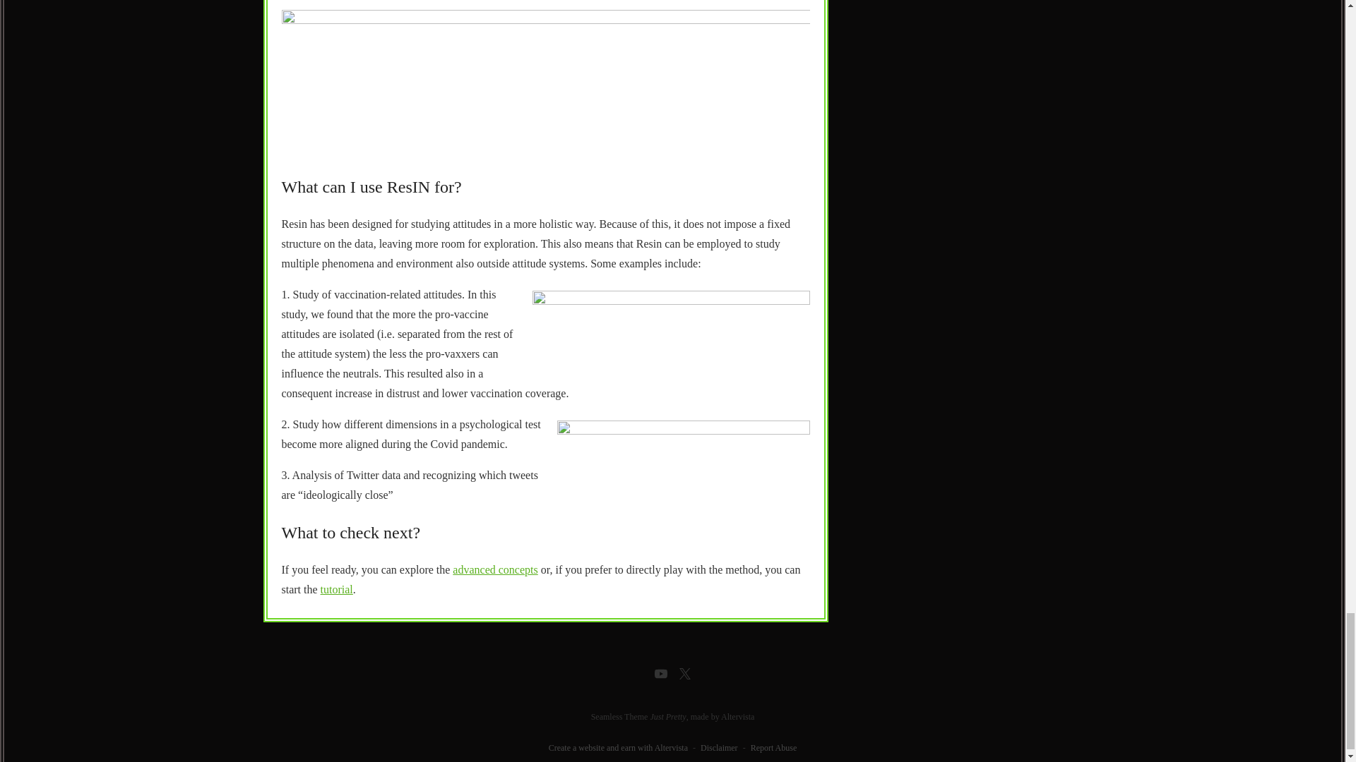 Image resolution: width=1356 pixels, height=762 pixels. I want to click on advanced concepts, so click(494, 570).